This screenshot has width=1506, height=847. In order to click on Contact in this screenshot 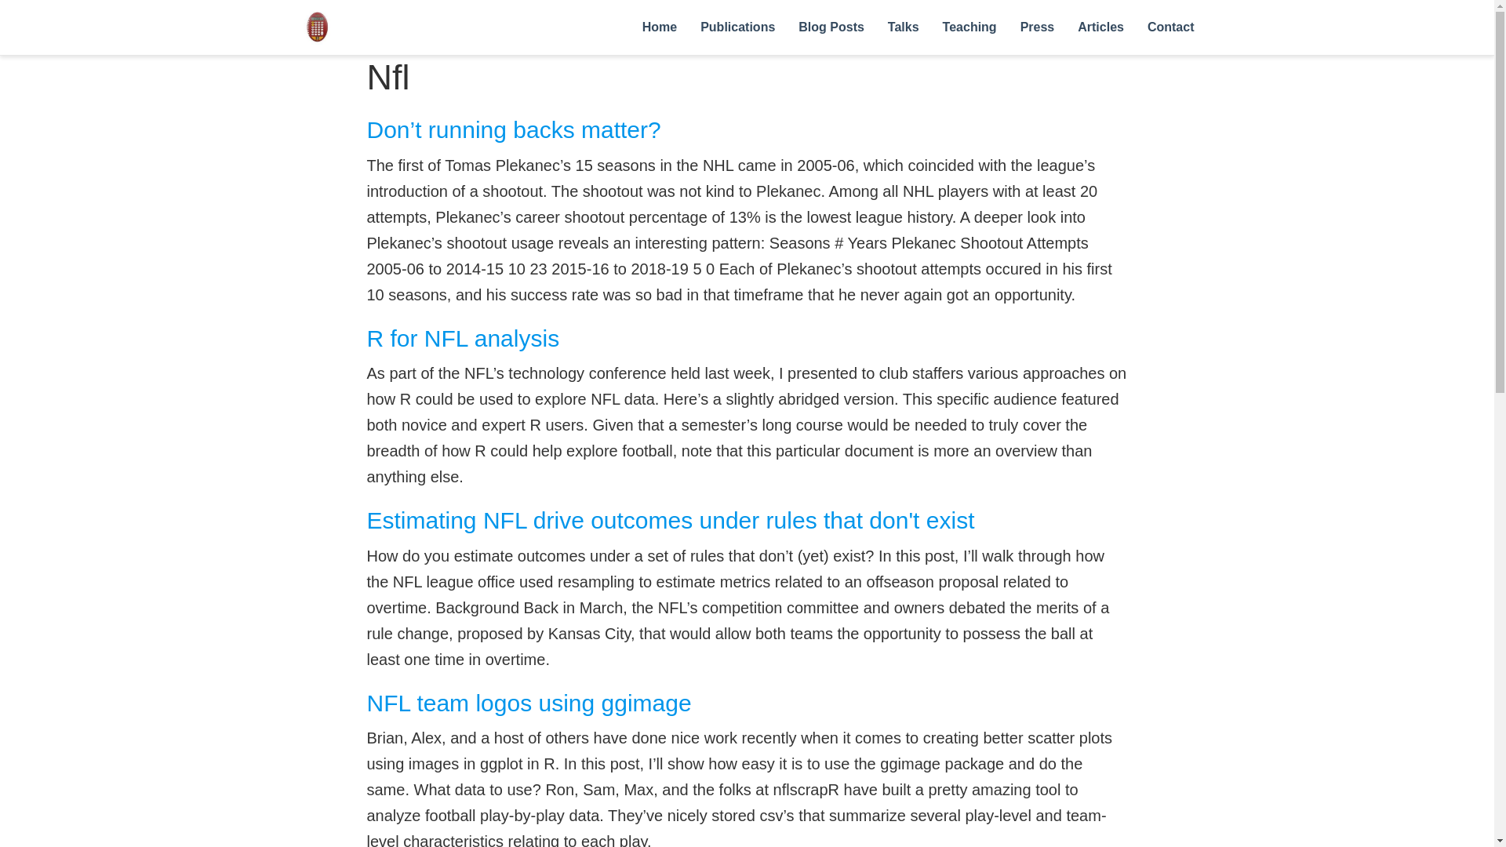, I will do `click(1170, 27)`.